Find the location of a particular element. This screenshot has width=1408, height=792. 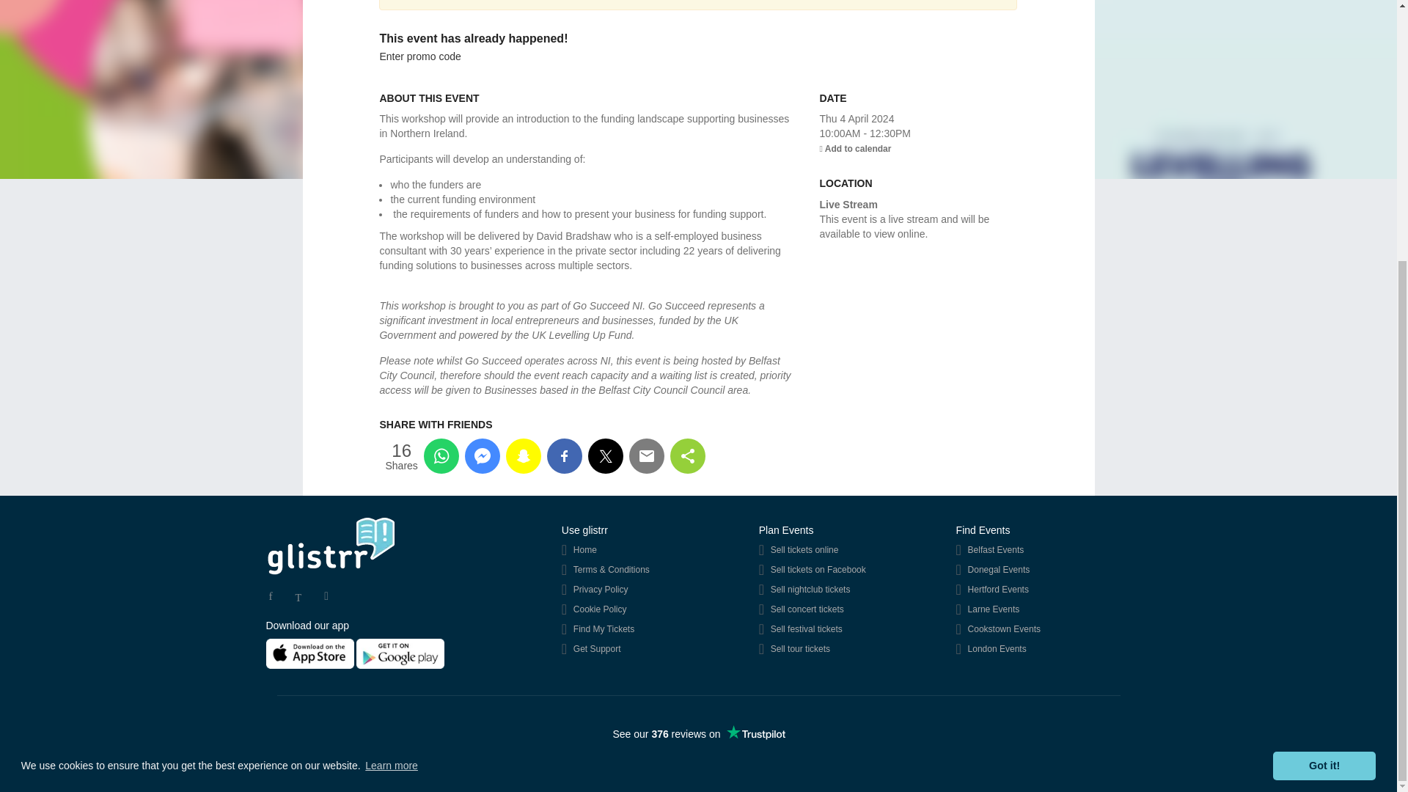

Download the glistrr Android app is located at coordinates (400, 653).